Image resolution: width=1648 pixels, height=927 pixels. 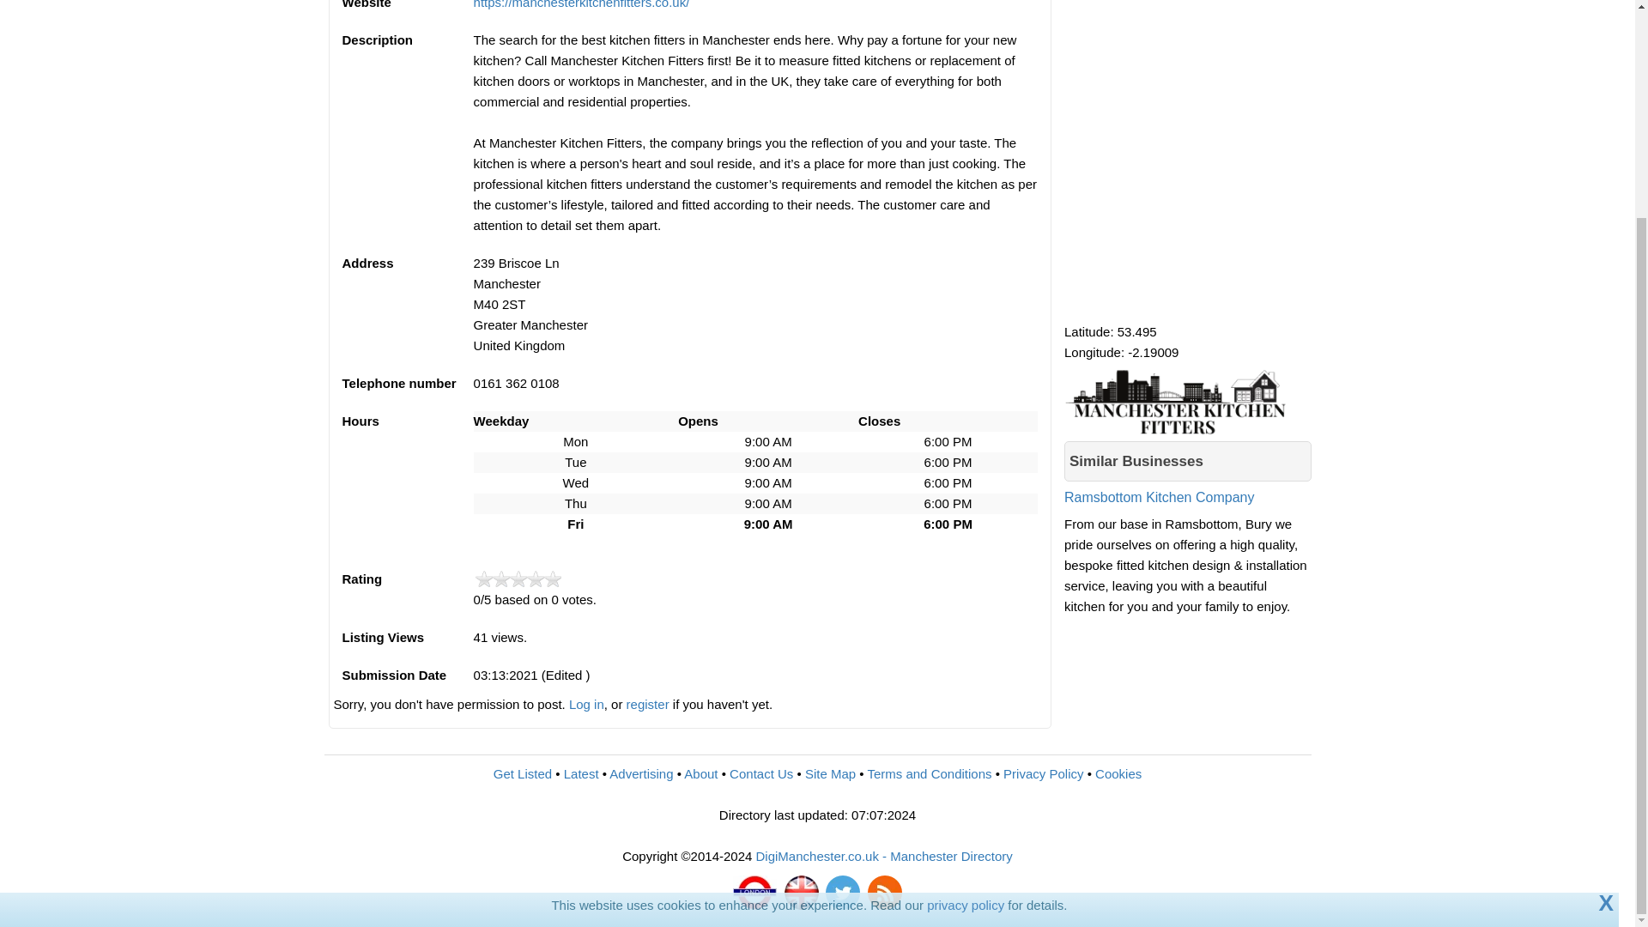 What do you see at coordinates (1188, 510) in the screenshot?
I see `Ramsbottom Kitchen Company` at bounding box center [1188, 510].